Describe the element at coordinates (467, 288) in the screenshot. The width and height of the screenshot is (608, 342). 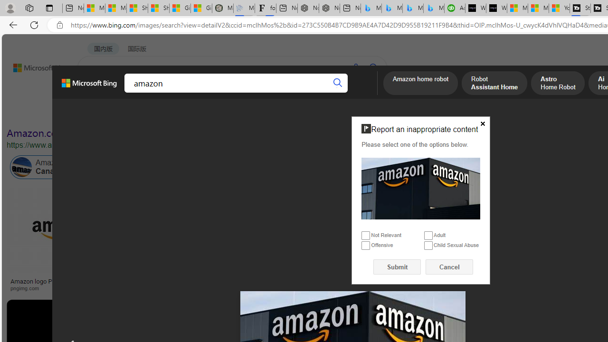
I see `aiophotoz.com` at that location.